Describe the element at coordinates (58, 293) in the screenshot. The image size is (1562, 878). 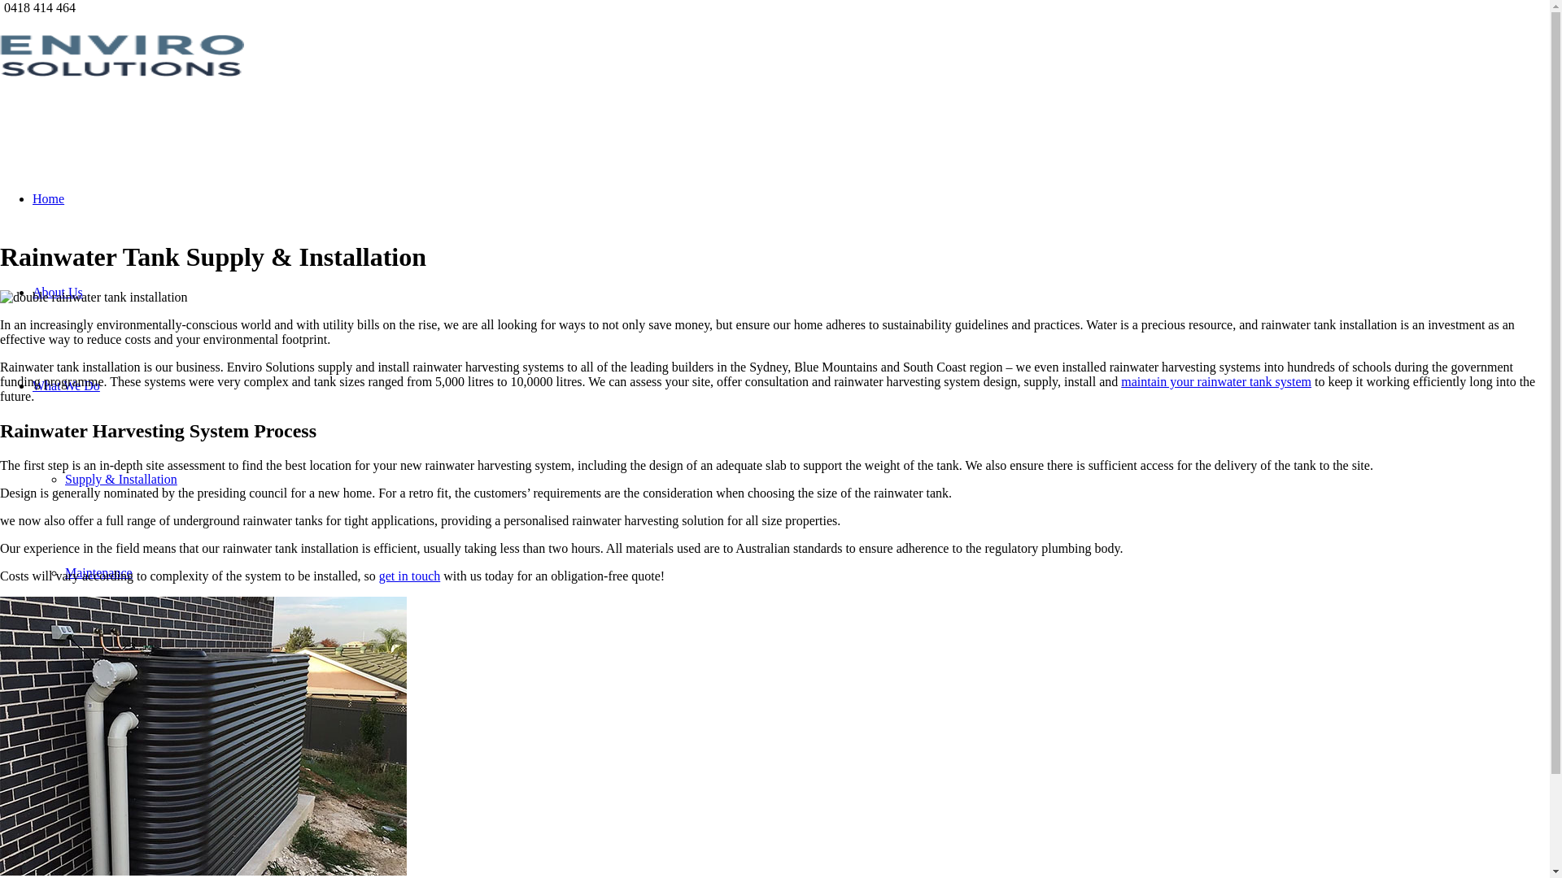
I see `About Us` at that location.